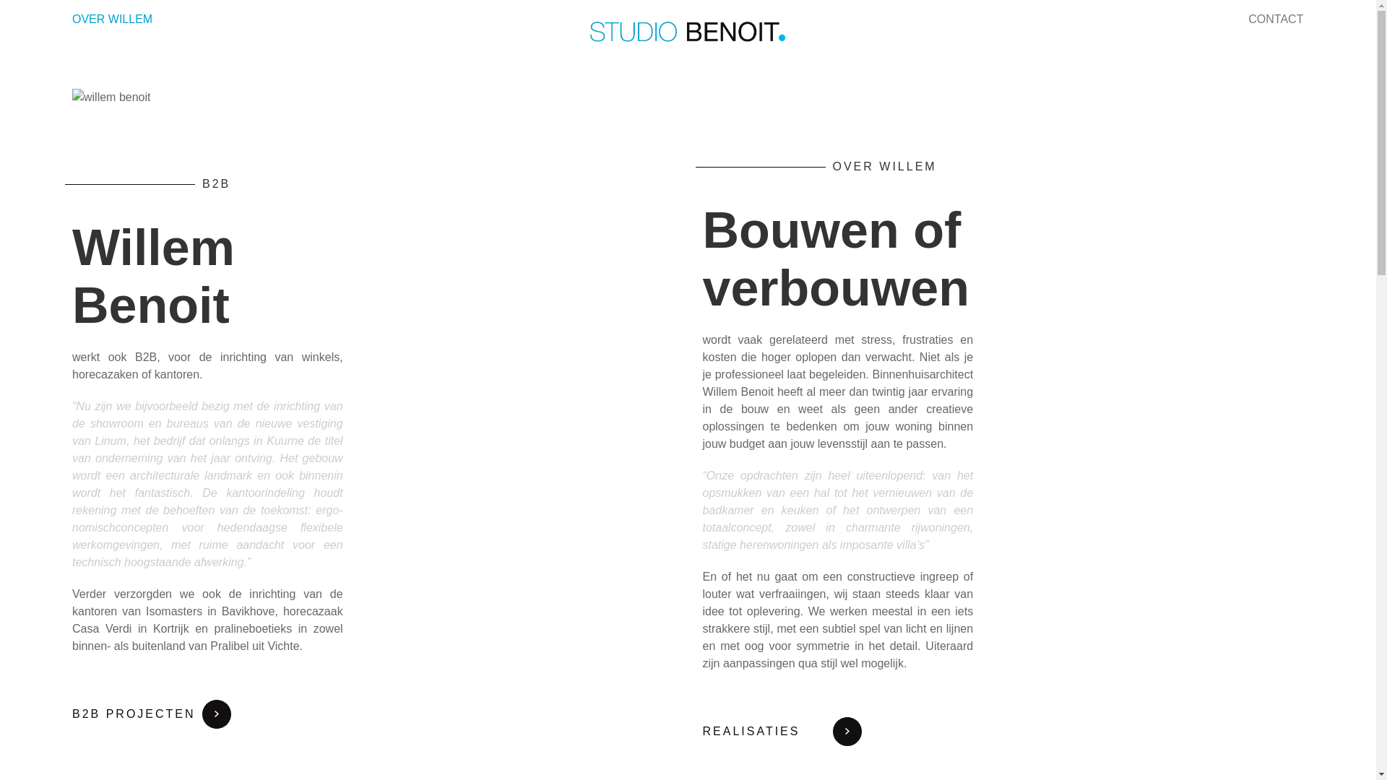 This screenshot has width=1387, height=780. I want to click on CONTACT, so click(1276, 19).